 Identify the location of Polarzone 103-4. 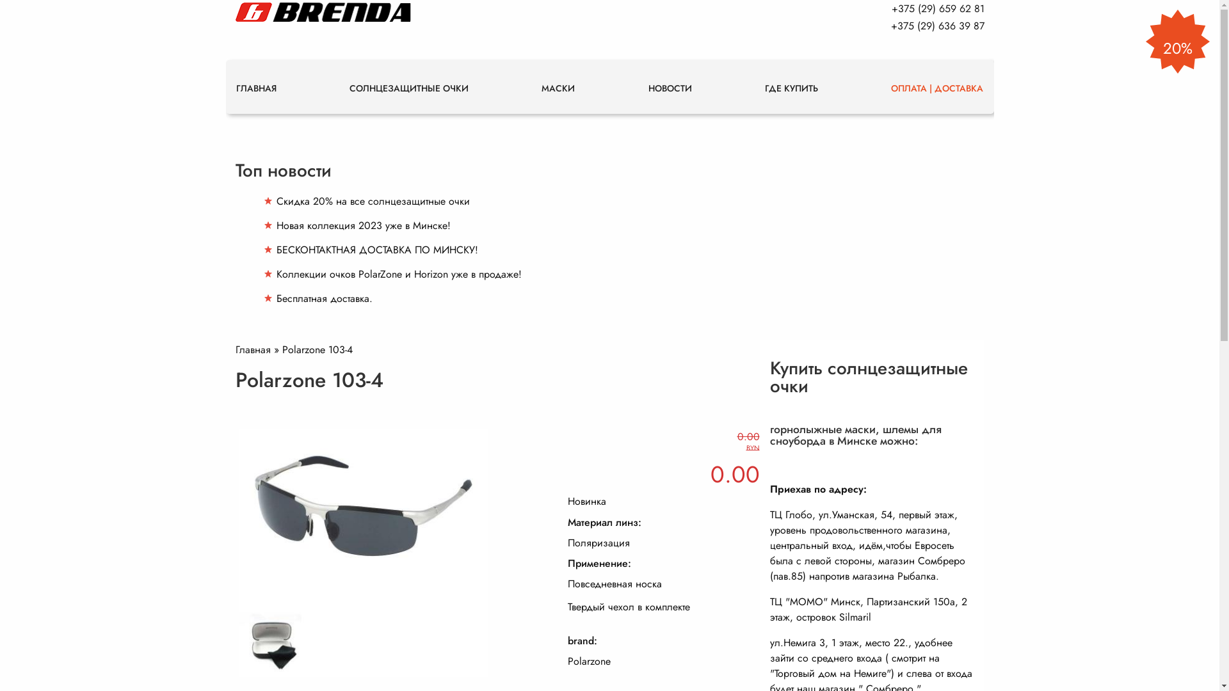
(369, 682).